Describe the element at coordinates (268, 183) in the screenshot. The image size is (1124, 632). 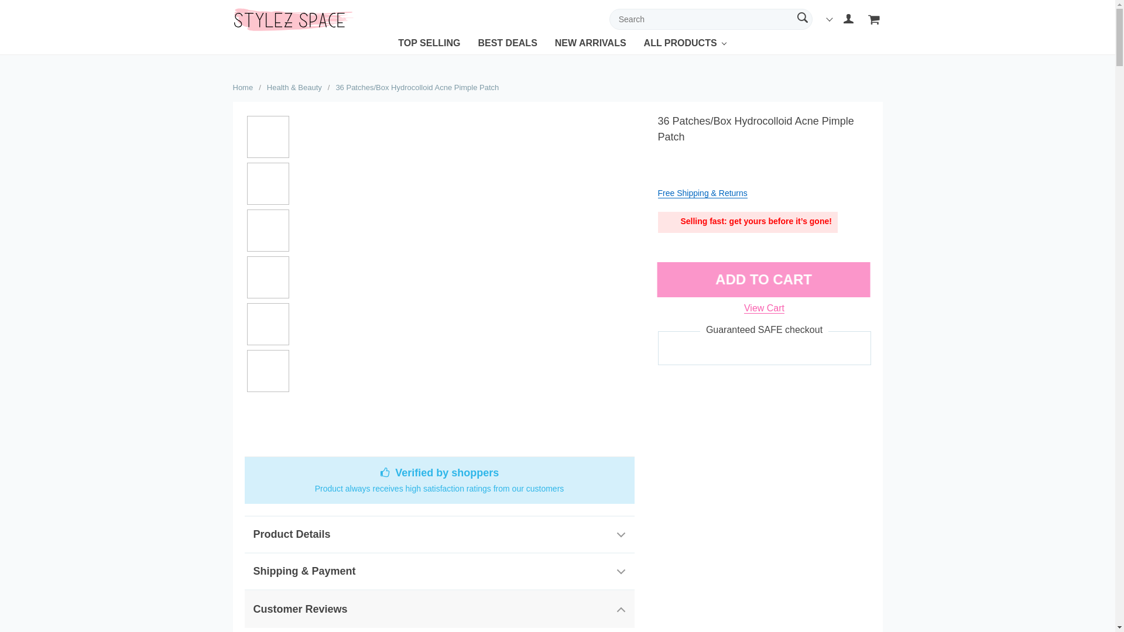
I see `33118-51ac95.jpg` at that location.